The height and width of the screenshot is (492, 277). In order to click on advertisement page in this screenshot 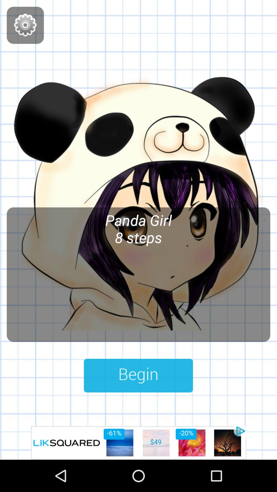, I will do `click(138, 443)`.